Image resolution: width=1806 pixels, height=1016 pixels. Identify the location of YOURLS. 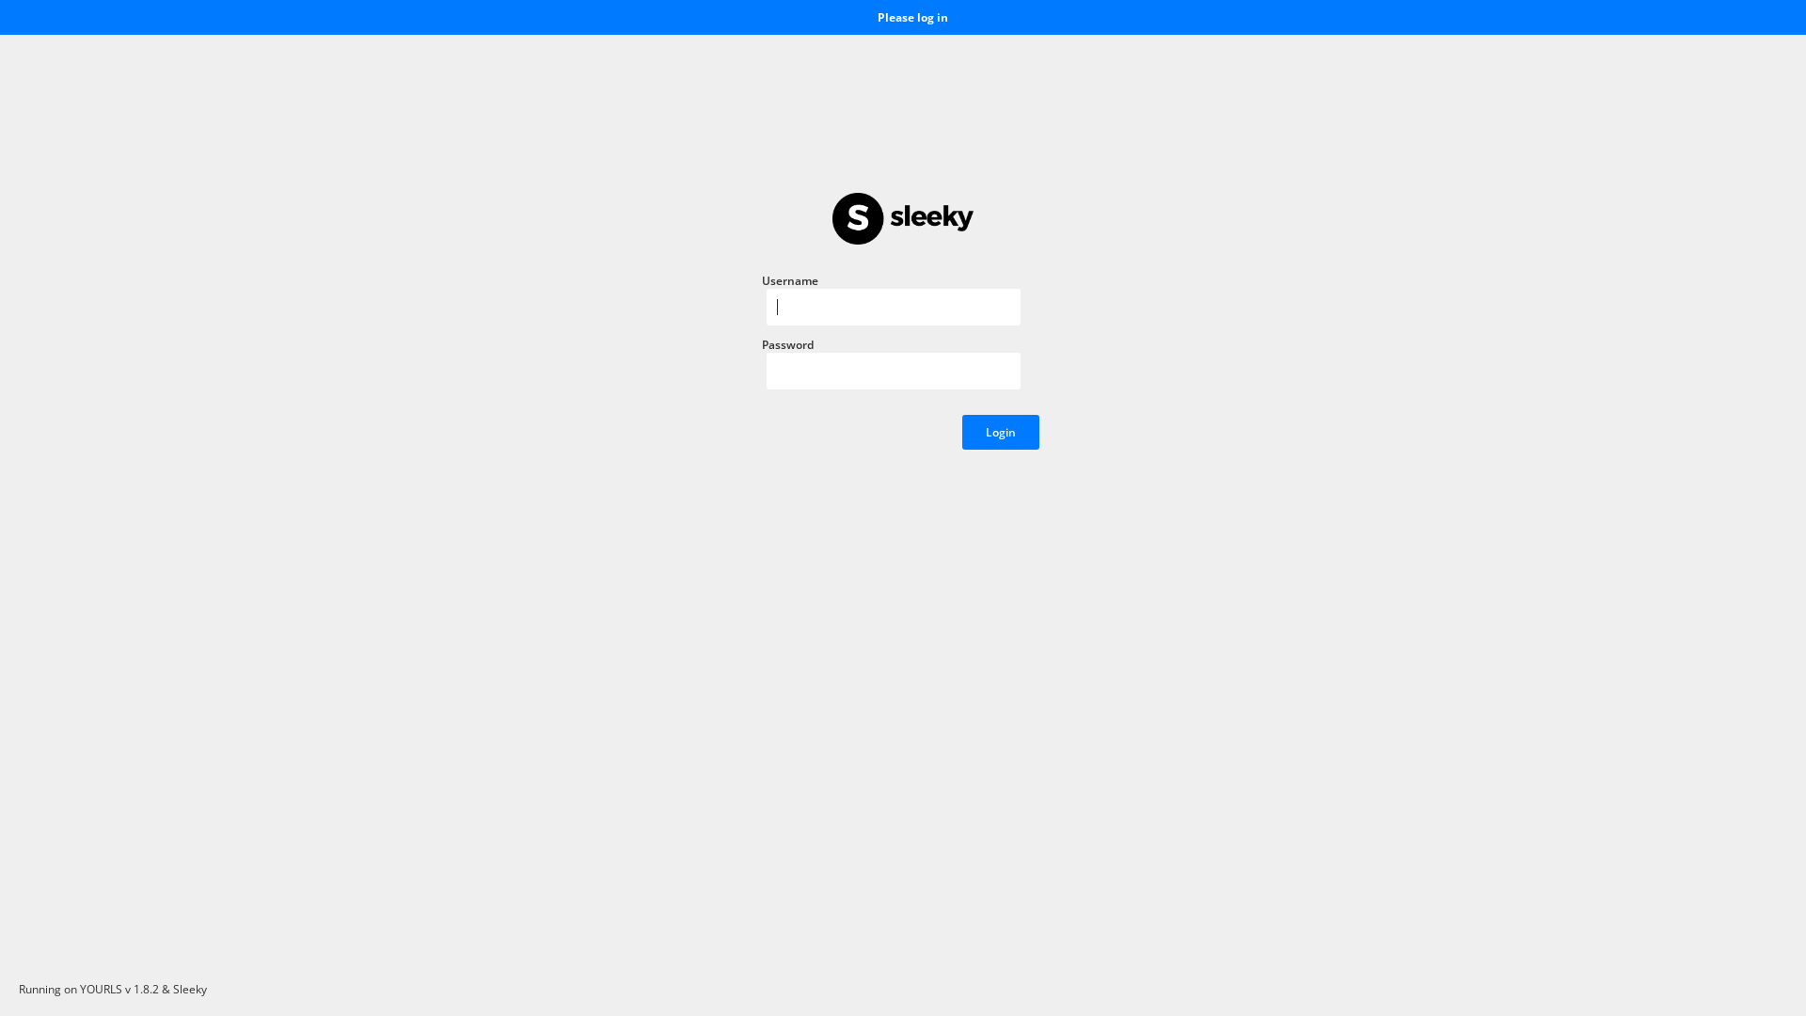
(102, 990).